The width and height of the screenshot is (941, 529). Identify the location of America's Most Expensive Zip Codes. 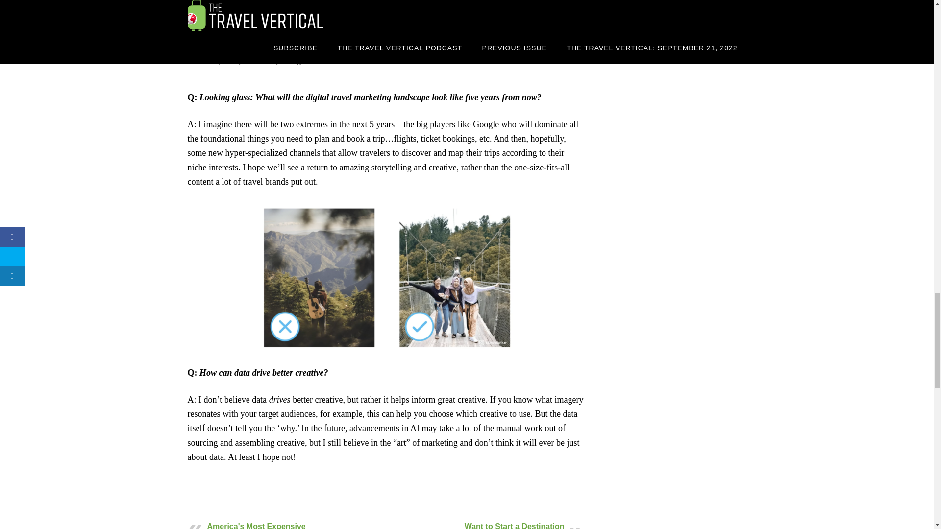
(256, 525).